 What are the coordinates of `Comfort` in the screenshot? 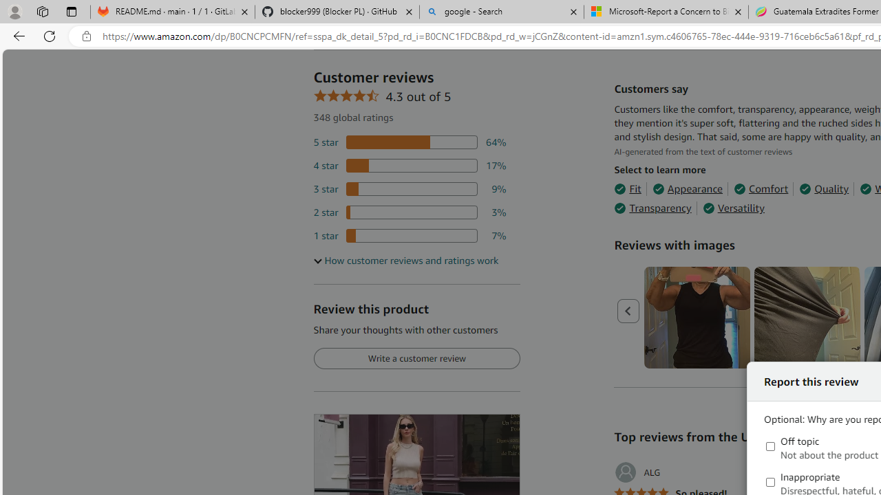 It's located at (761, 188).